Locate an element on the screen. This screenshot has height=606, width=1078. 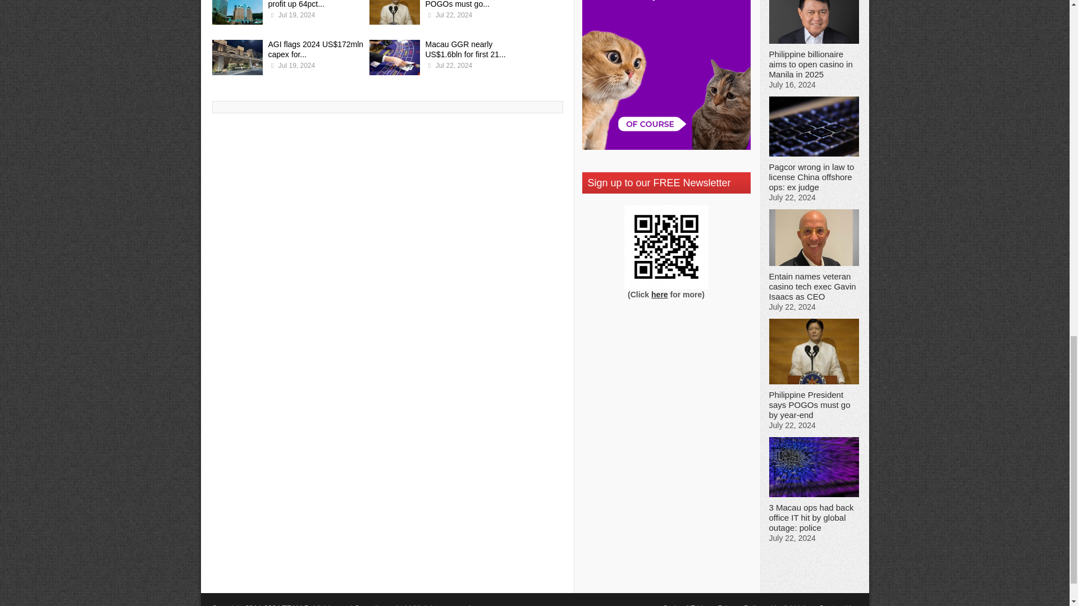
Philippine President says POGOs must go by year-end is located at coordinates (395, 13).